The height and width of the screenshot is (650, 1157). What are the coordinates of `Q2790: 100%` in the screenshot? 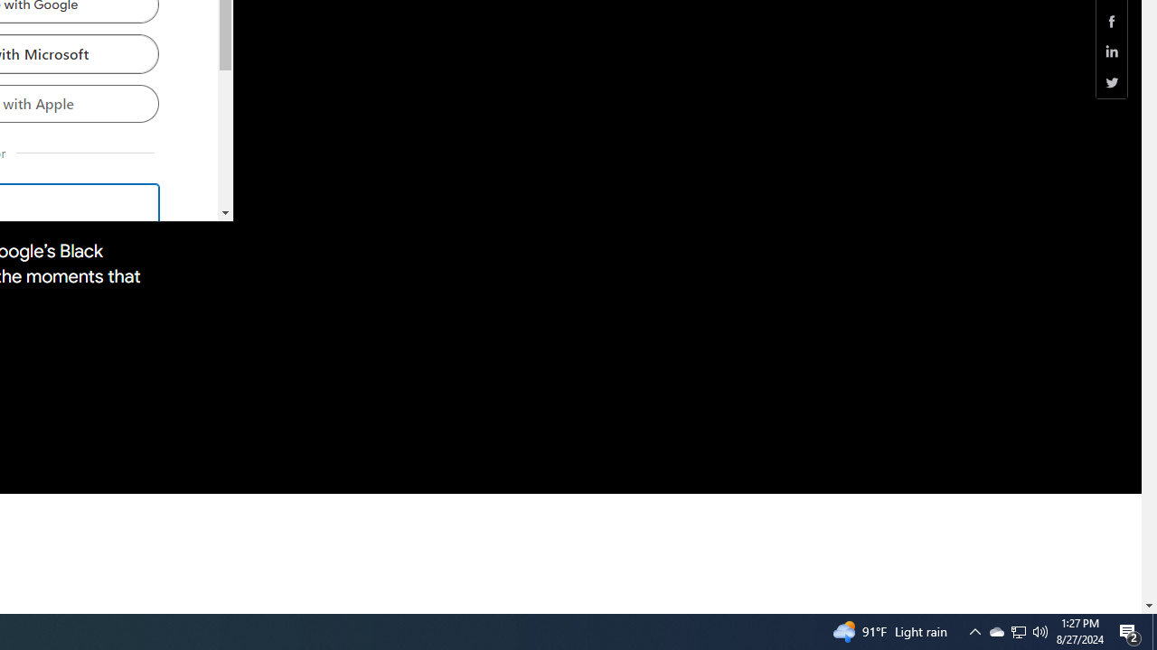 It's located at (1040, 632).